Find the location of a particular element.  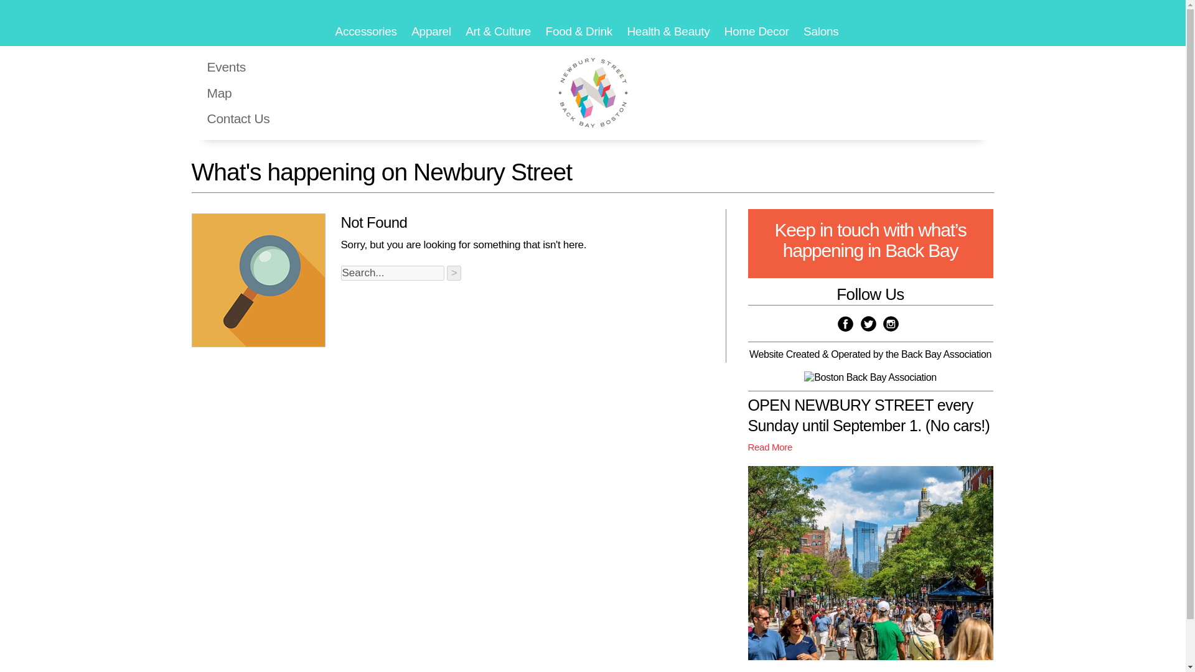

Contact Us is located at coordinates (238, 118).